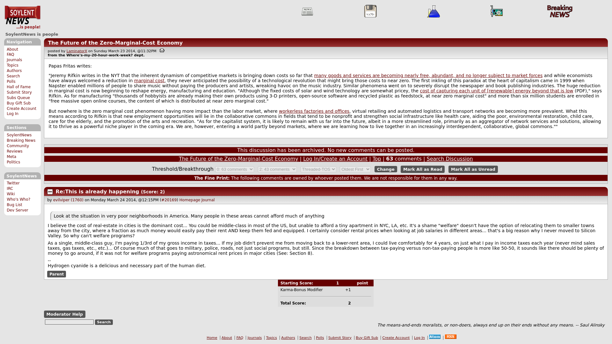 The width and height of the screenshot is (612, 344). I want to click on Hardware, so click(497, 11).